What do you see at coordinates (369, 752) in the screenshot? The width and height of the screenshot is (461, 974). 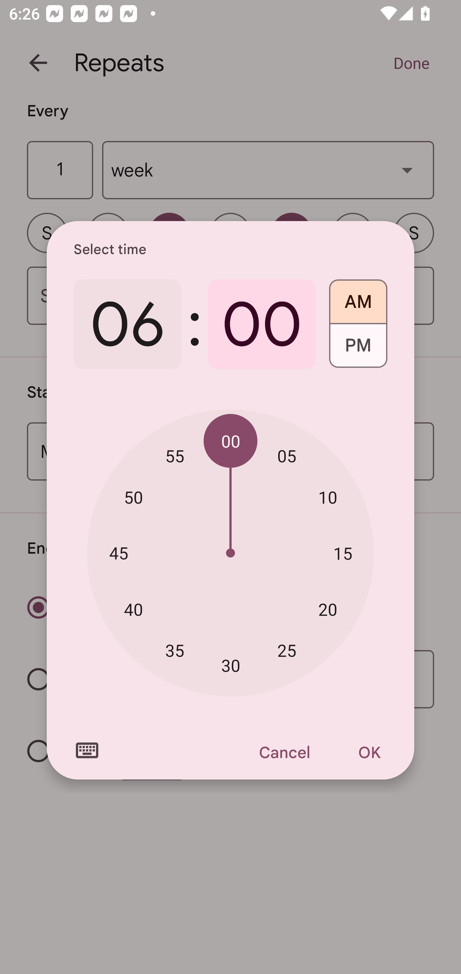 I see `OK` at bounding box center [369, 752].